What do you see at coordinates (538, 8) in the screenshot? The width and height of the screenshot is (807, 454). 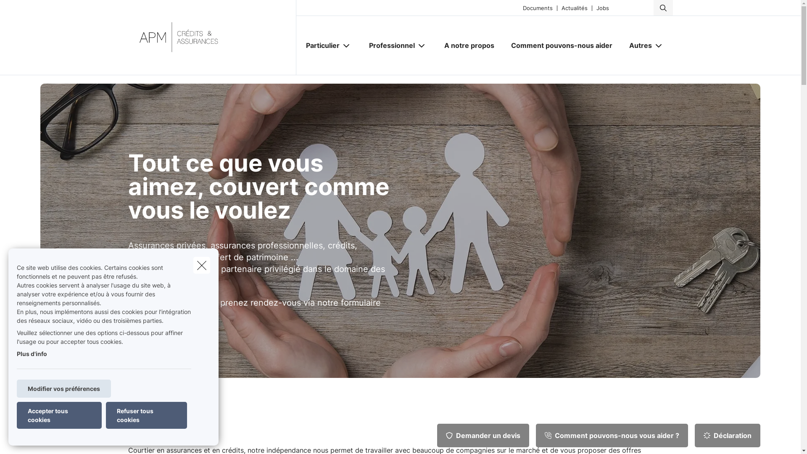 I see `Documents` at bounding box center [538, 8].